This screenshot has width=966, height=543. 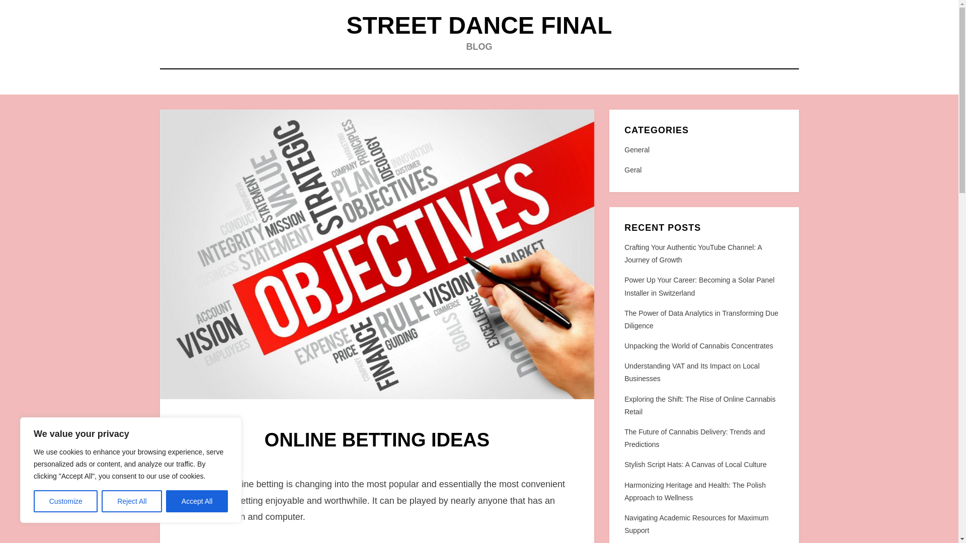 I want to click on Unpacking the World of Cannabis Concentrates, so click(x=698, y=346).